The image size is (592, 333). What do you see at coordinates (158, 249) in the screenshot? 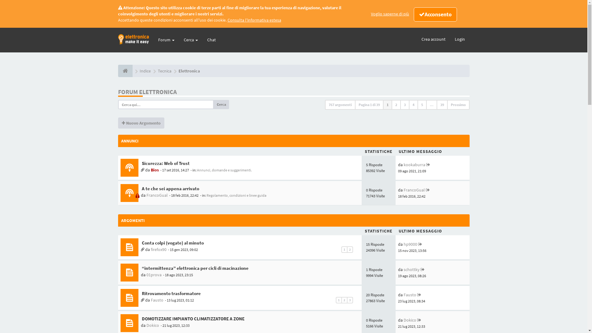
I see `firefox90` at bounding box center [158, 249].